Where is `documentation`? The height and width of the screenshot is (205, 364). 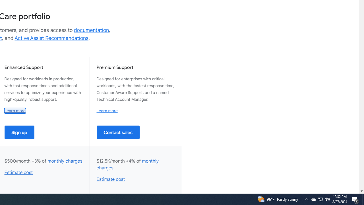
documentation is located at coordinates (91, 30).